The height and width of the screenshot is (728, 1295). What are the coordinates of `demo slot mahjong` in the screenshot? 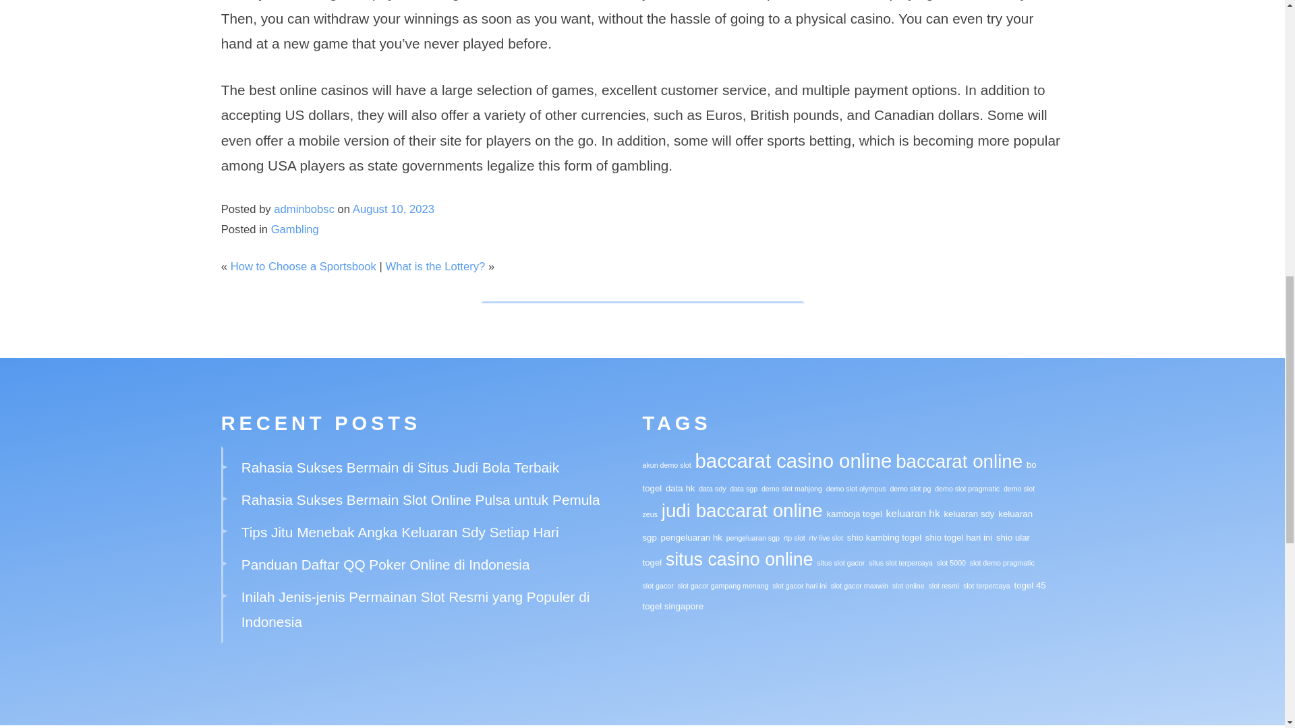 It's located at (792, 489).